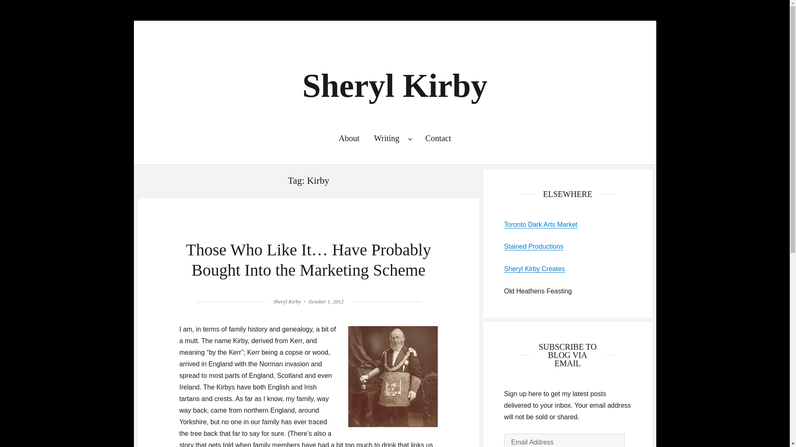  Describe the element at coordinates (541, 224) in the screenshot. I see `Toronto Dark Arts Market` at that location.